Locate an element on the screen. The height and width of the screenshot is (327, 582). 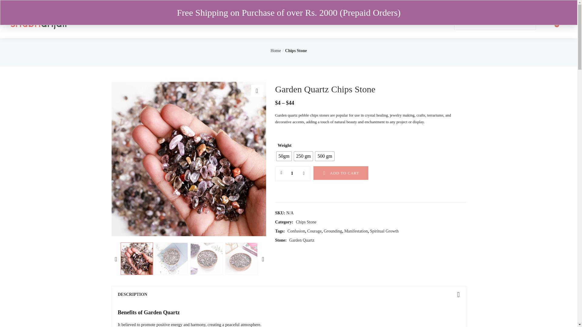
50gm is located at coordinates (284, 156).